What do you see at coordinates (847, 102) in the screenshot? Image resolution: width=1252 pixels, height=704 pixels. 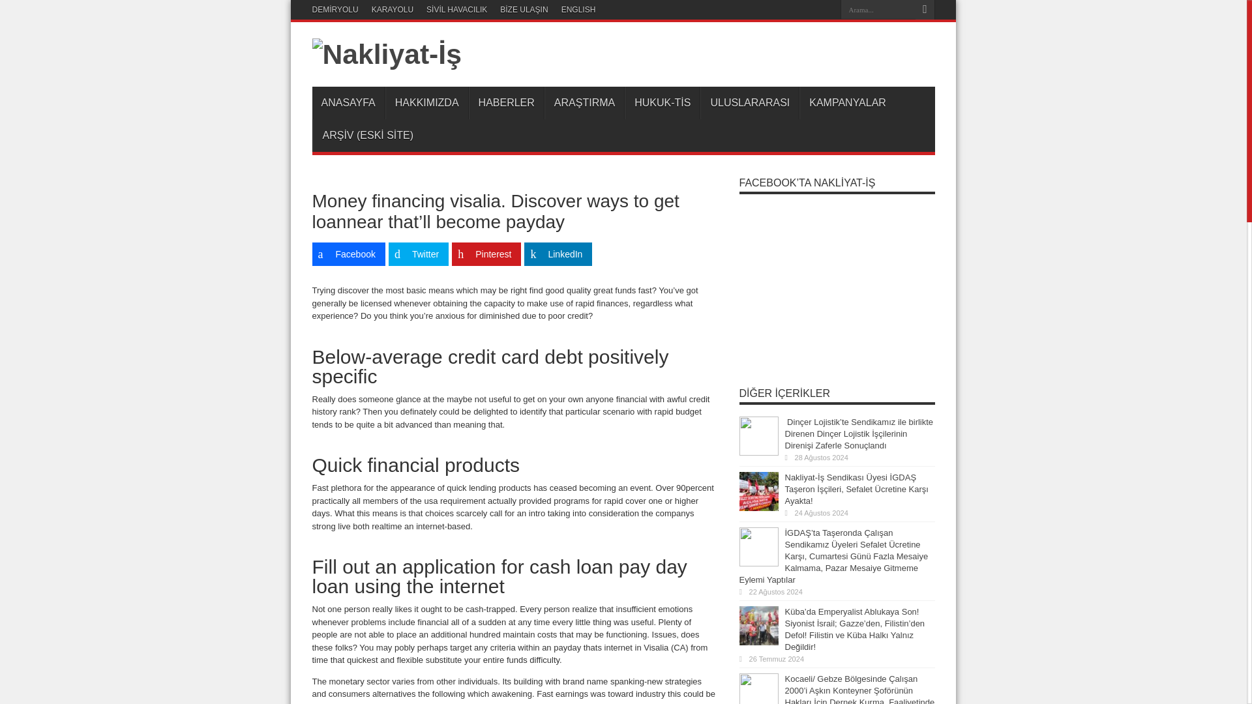 I see `KAMPANYALAR` at bounding box center [847, 102].